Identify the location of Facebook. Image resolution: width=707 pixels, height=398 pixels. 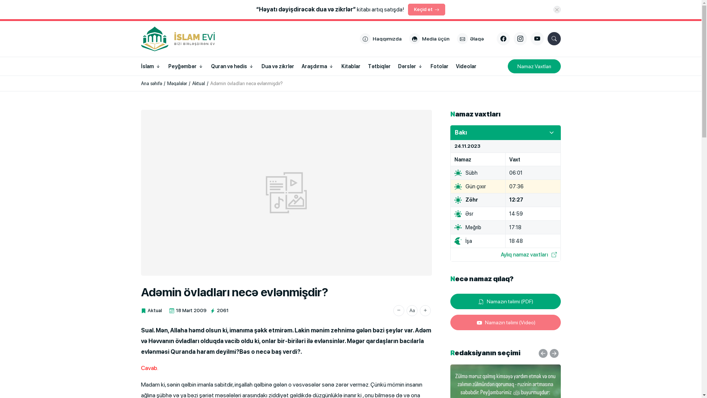
(503, 39).